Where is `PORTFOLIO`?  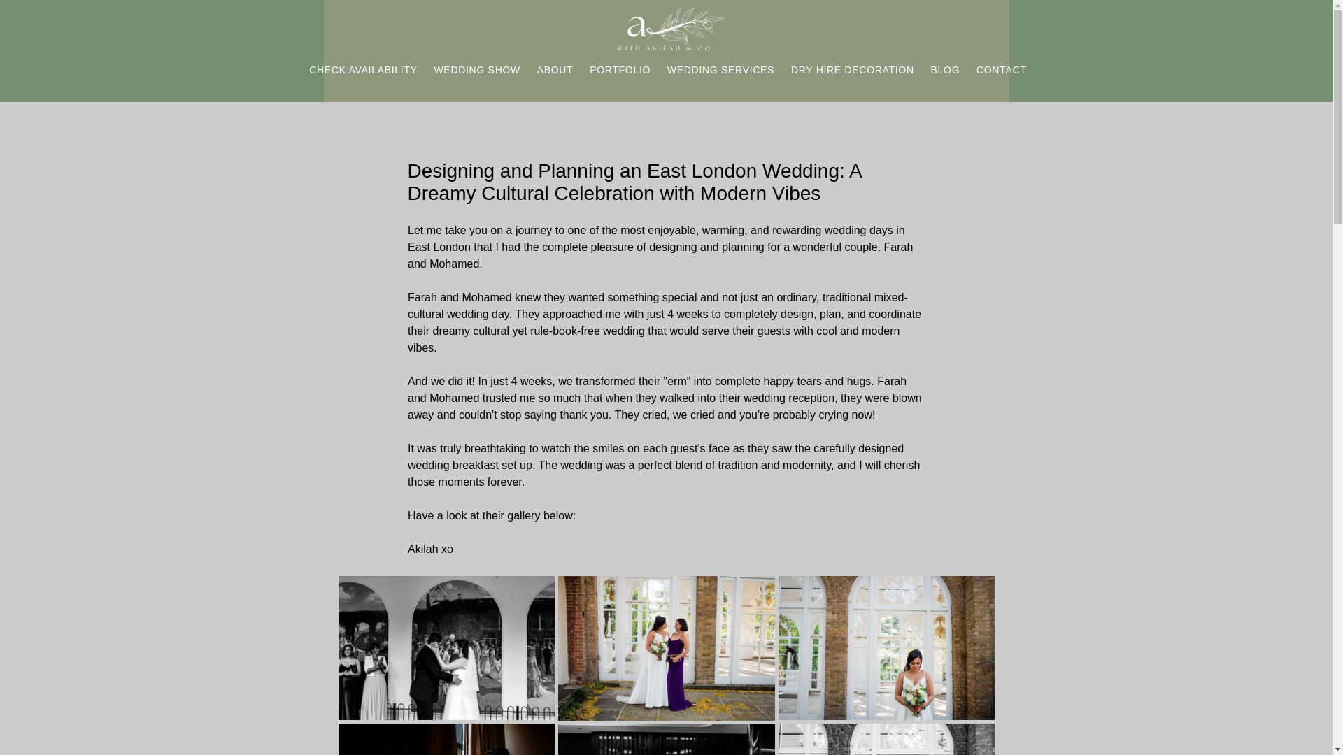
PORTFOLIO is located at coordinates (618, 70).